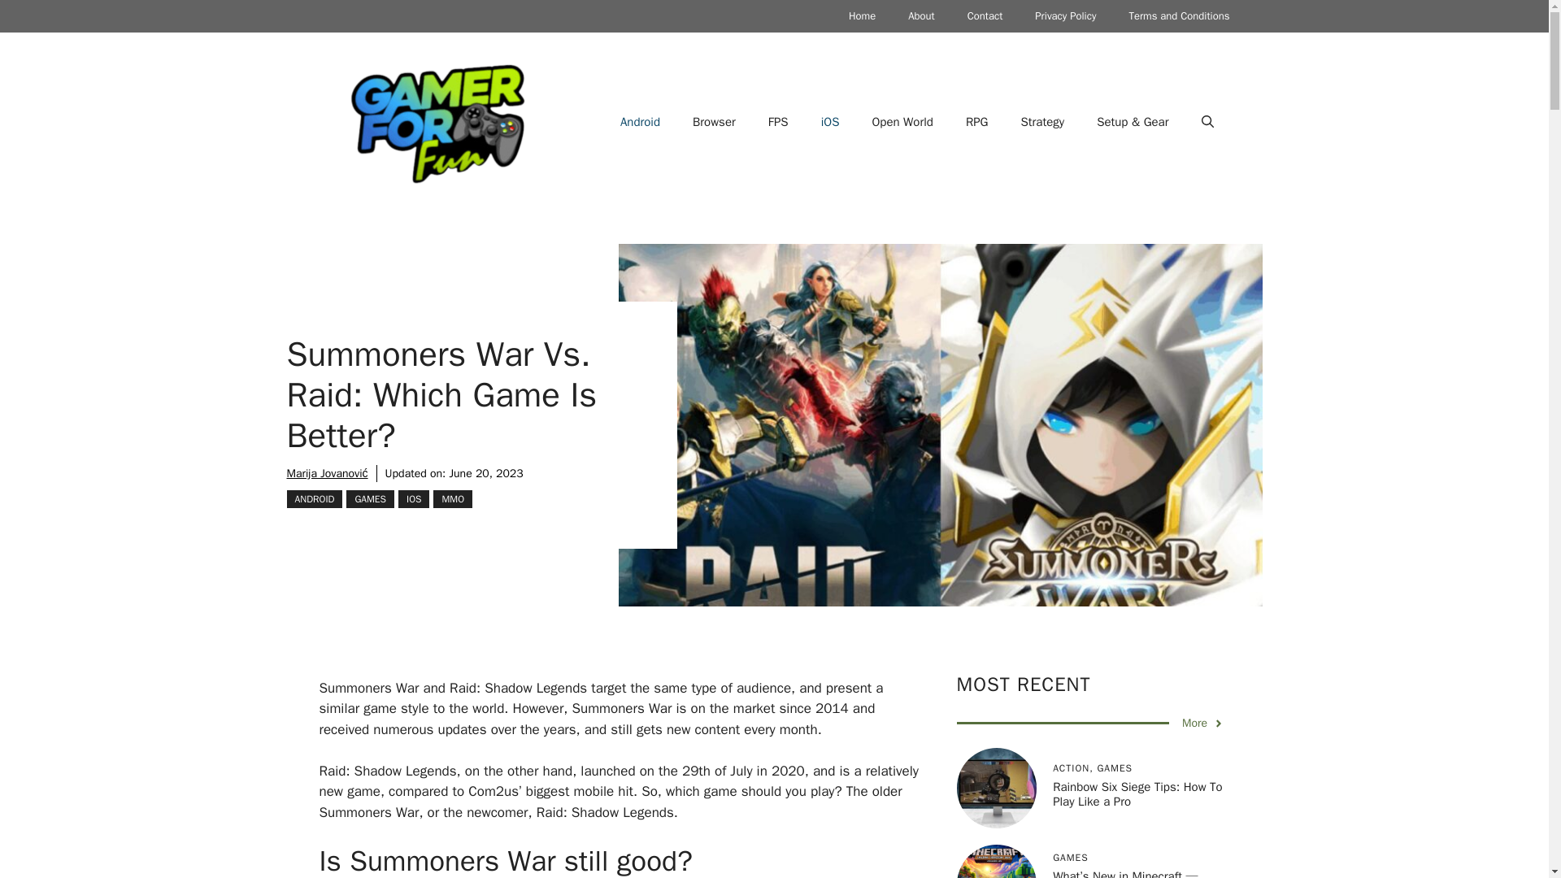 The height and width of the screenshot is (878, 1561). Describe the element at coordinates (977, 122) in the screenshot. I see `RPG` at that location.